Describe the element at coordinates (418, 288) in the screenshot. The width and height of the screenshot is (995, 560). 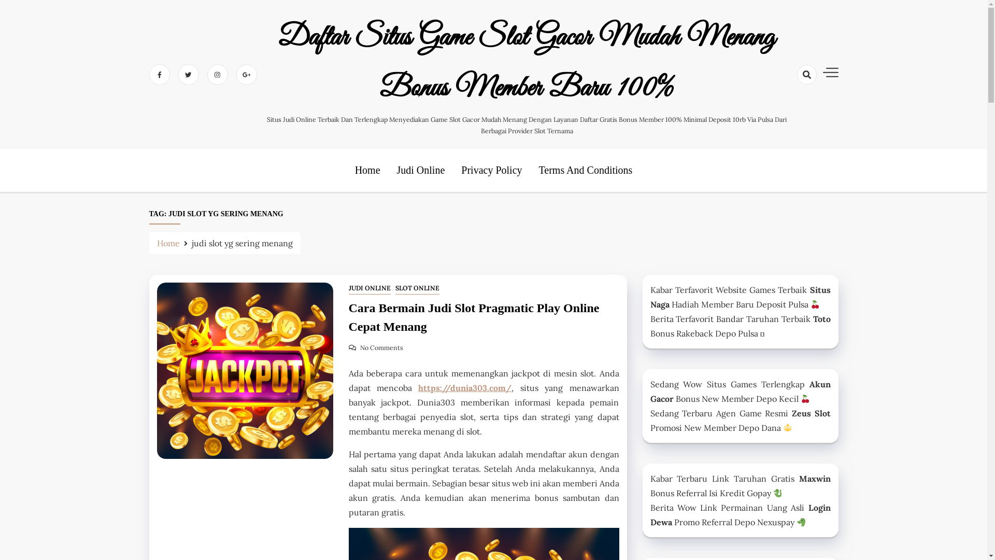
I see `SLOT ONLINE` at that location.